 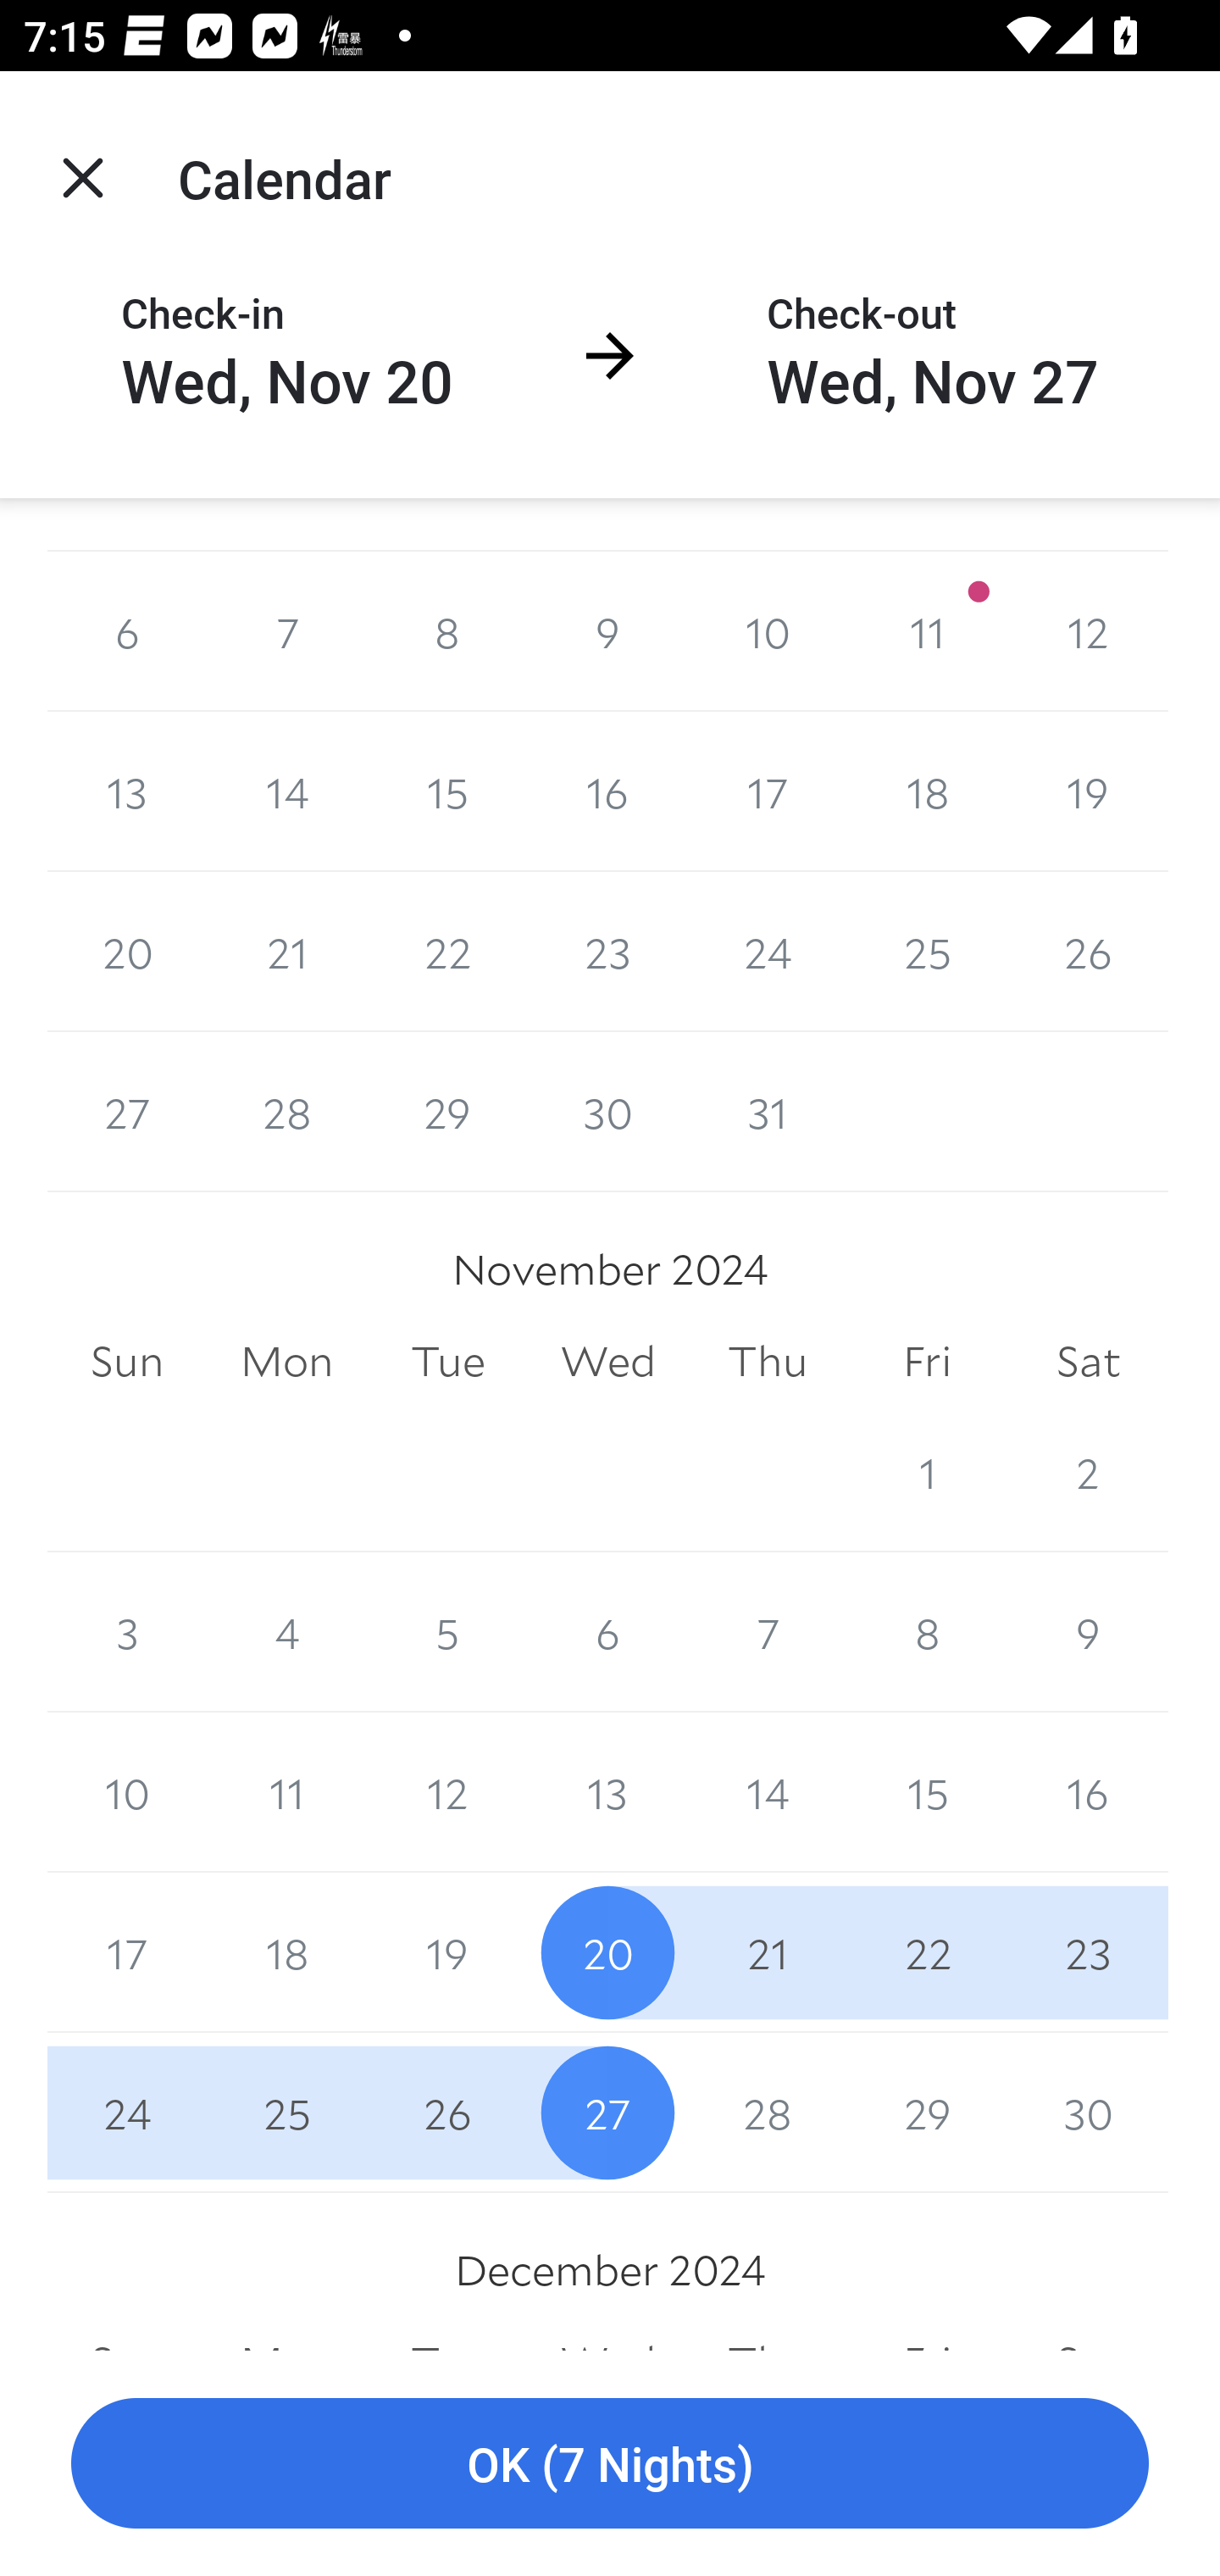 I want to click on 10 10 October 2024, so click(x=768, y=630).